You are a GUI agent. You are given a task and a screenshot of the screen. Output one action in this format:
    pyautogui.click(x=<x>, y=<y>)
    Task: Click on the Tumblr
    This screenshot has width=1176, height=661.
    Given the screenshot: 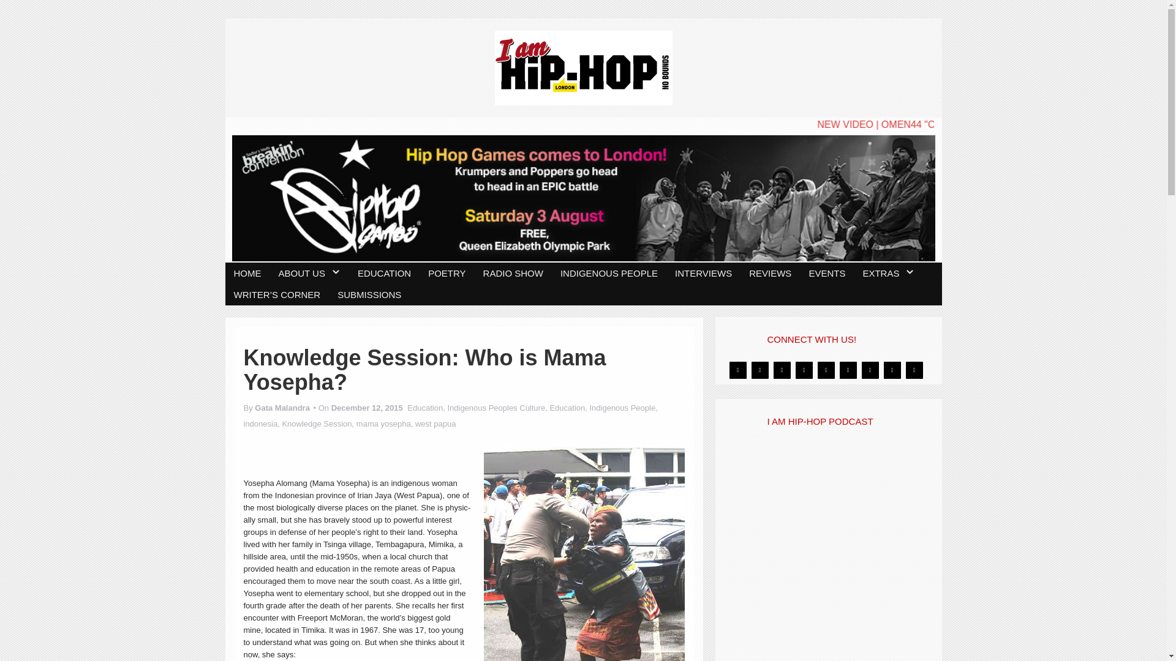 What is the action you would take?
    pyautogui.click(x=914, y=346)
    